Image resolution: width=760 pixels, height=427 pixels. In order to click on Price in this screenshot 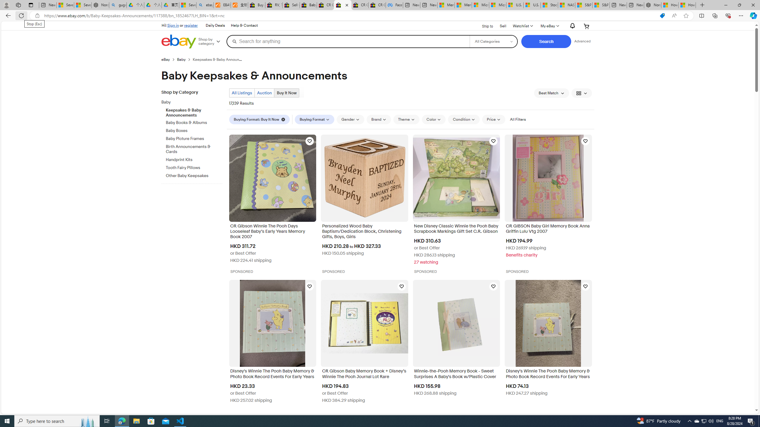, I will do `click(493, 120)`.